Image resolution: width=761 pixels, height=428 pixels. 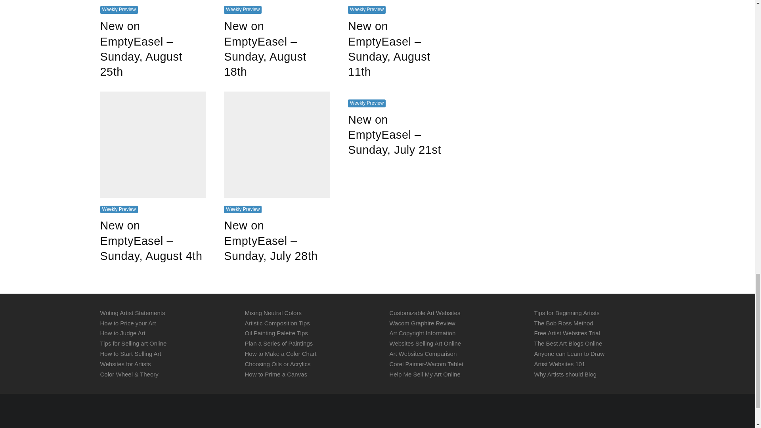 What do you see at coordinates (130, 353) in the screenshot?
I see `How to start selling your art` at bounding box center [130, 353].